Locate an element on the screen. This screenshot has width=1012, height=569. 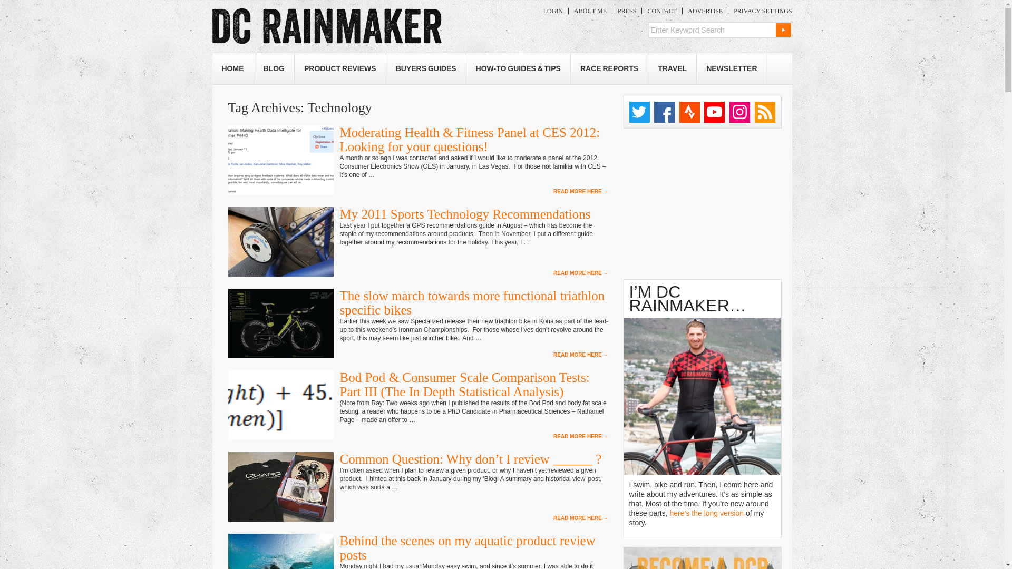
Enter Keyword Search is located at coordinates (712, 30).